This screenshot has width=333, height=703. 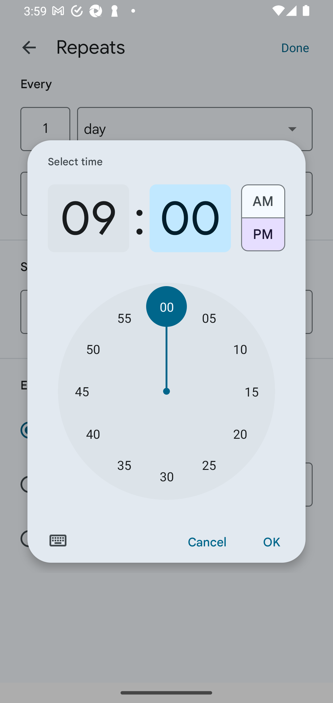 I want to click on 20 20 minutes, so click(x=240, y=434).